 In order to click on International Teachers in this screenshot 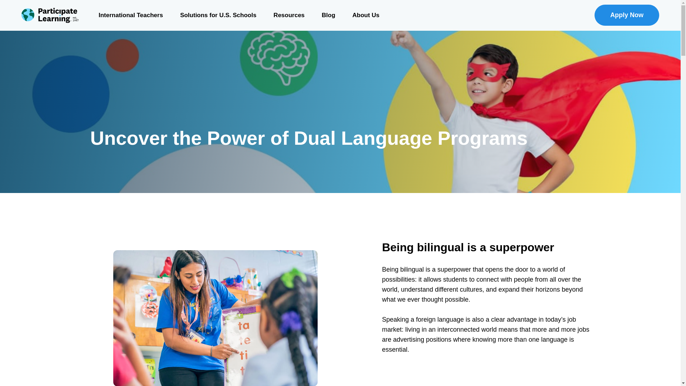, I will do `click(131, 15)`.